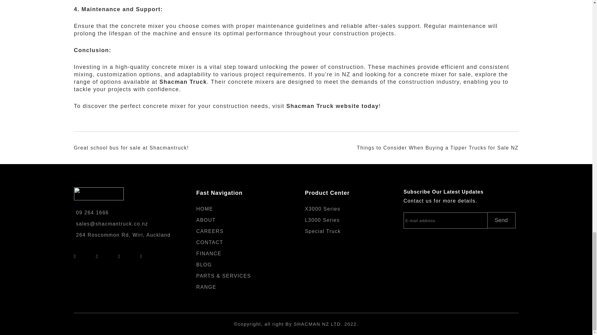 The width and height of the screenshot is (597, 335). What do you see at coordinates (108, 239) in the screenshot?
I see `264 Roscommon Rd, Wiri, Auckland` at bounding box center [108, 239].